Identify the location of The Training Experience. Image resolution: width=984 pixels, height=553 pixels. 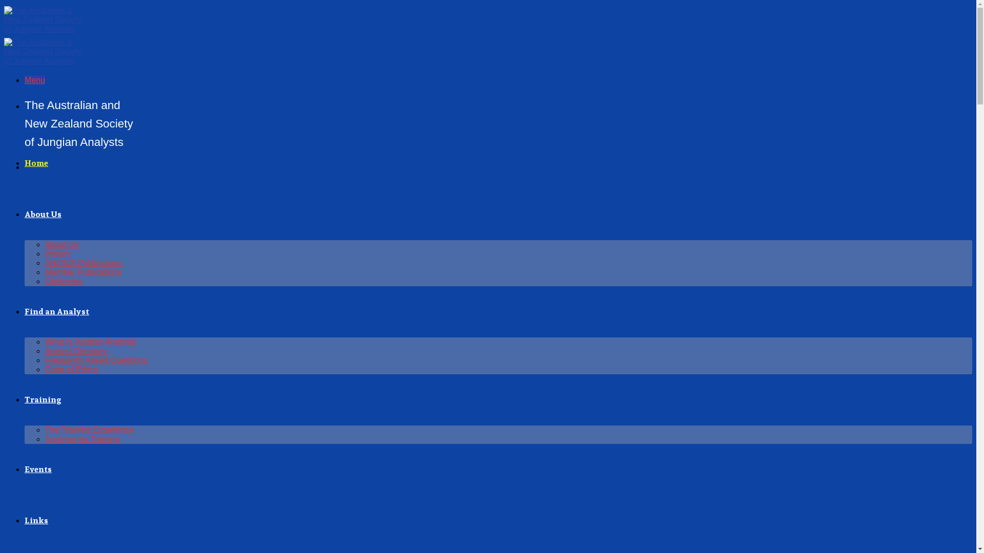
(89, 430).